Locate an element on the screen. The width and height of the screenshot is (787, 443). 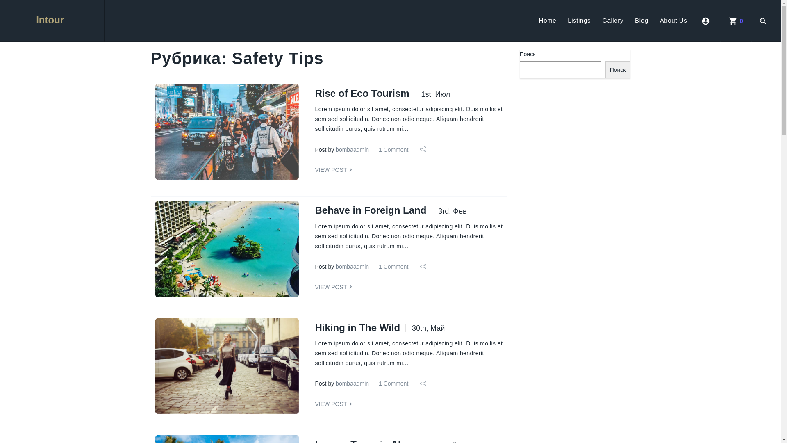
Listings is located at coordinates (579, 29).